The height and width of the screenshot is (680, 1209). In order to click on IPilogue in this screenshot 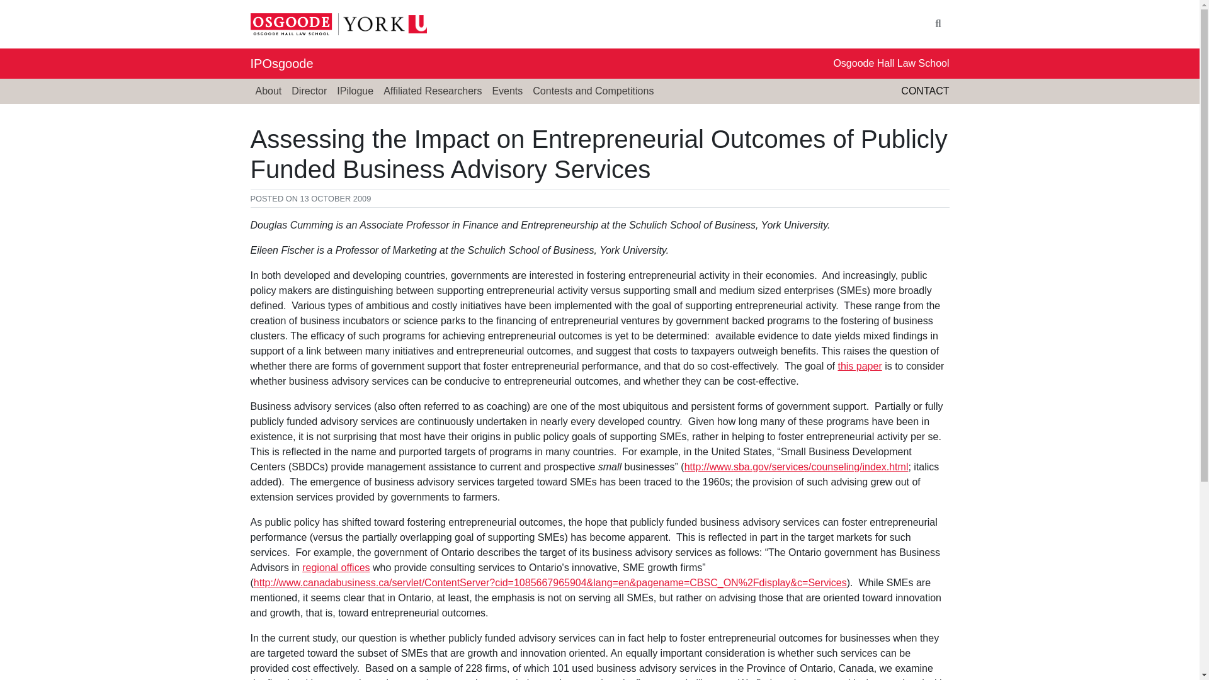, I will do `click(355, 91)`.